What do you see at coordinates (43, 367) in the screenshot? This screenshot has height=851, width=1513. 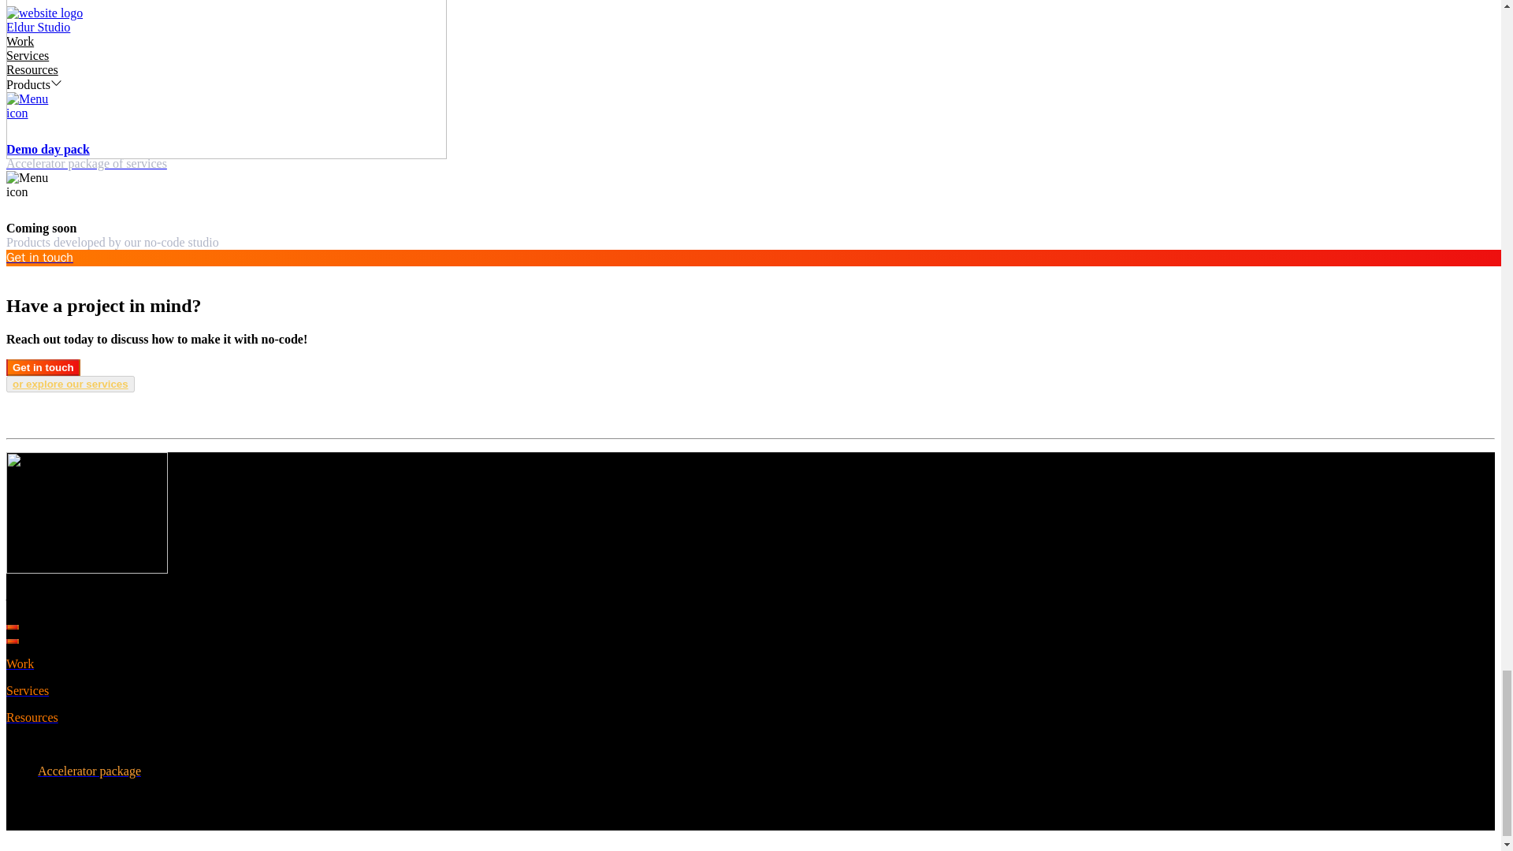 I see `Get in touch` at bounding box center [43, 367].